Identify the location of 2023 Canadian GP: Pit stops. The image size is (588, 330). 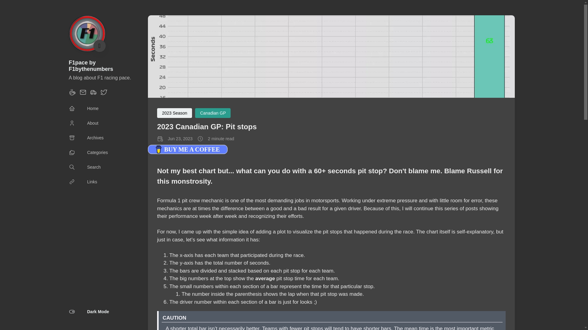
(206, 127).